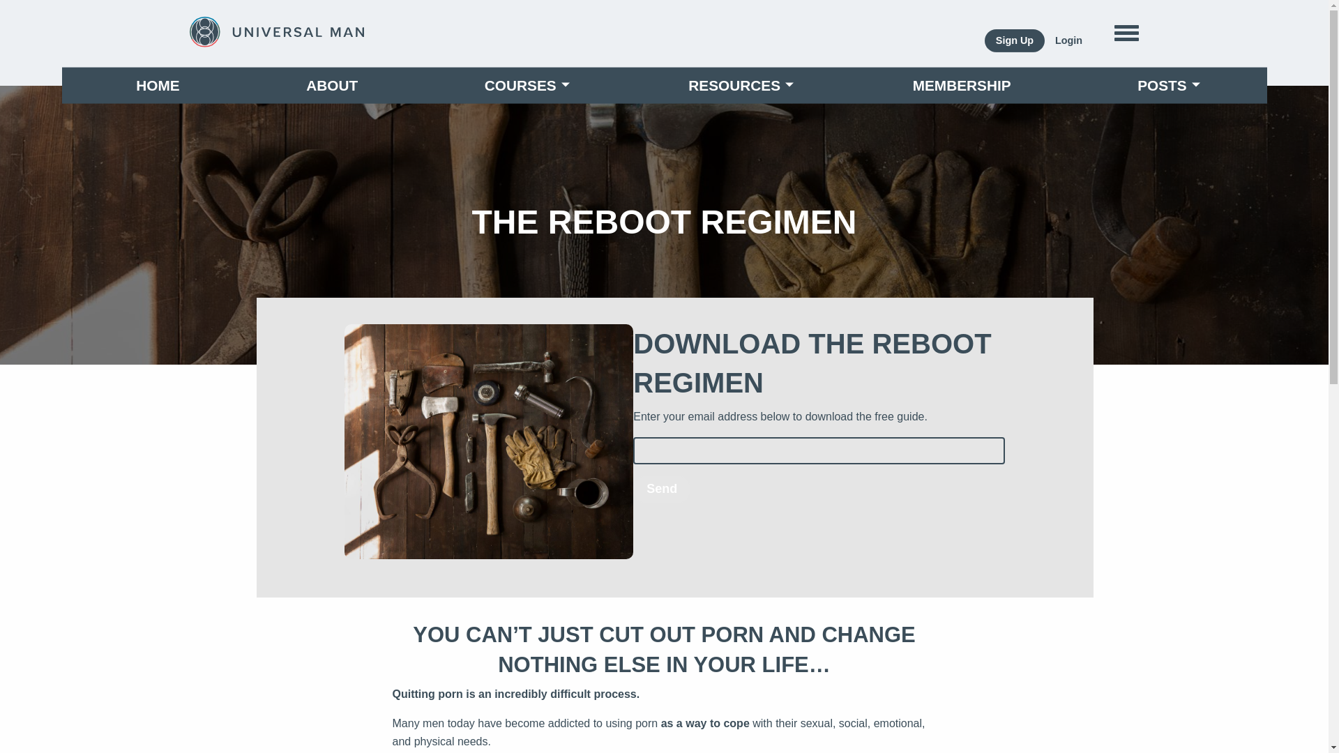 The width and height of the screenshot is (1339, 753). Describe the element at coordinates (332, 85) in the screenshot. I see `ABOUT` at that location.